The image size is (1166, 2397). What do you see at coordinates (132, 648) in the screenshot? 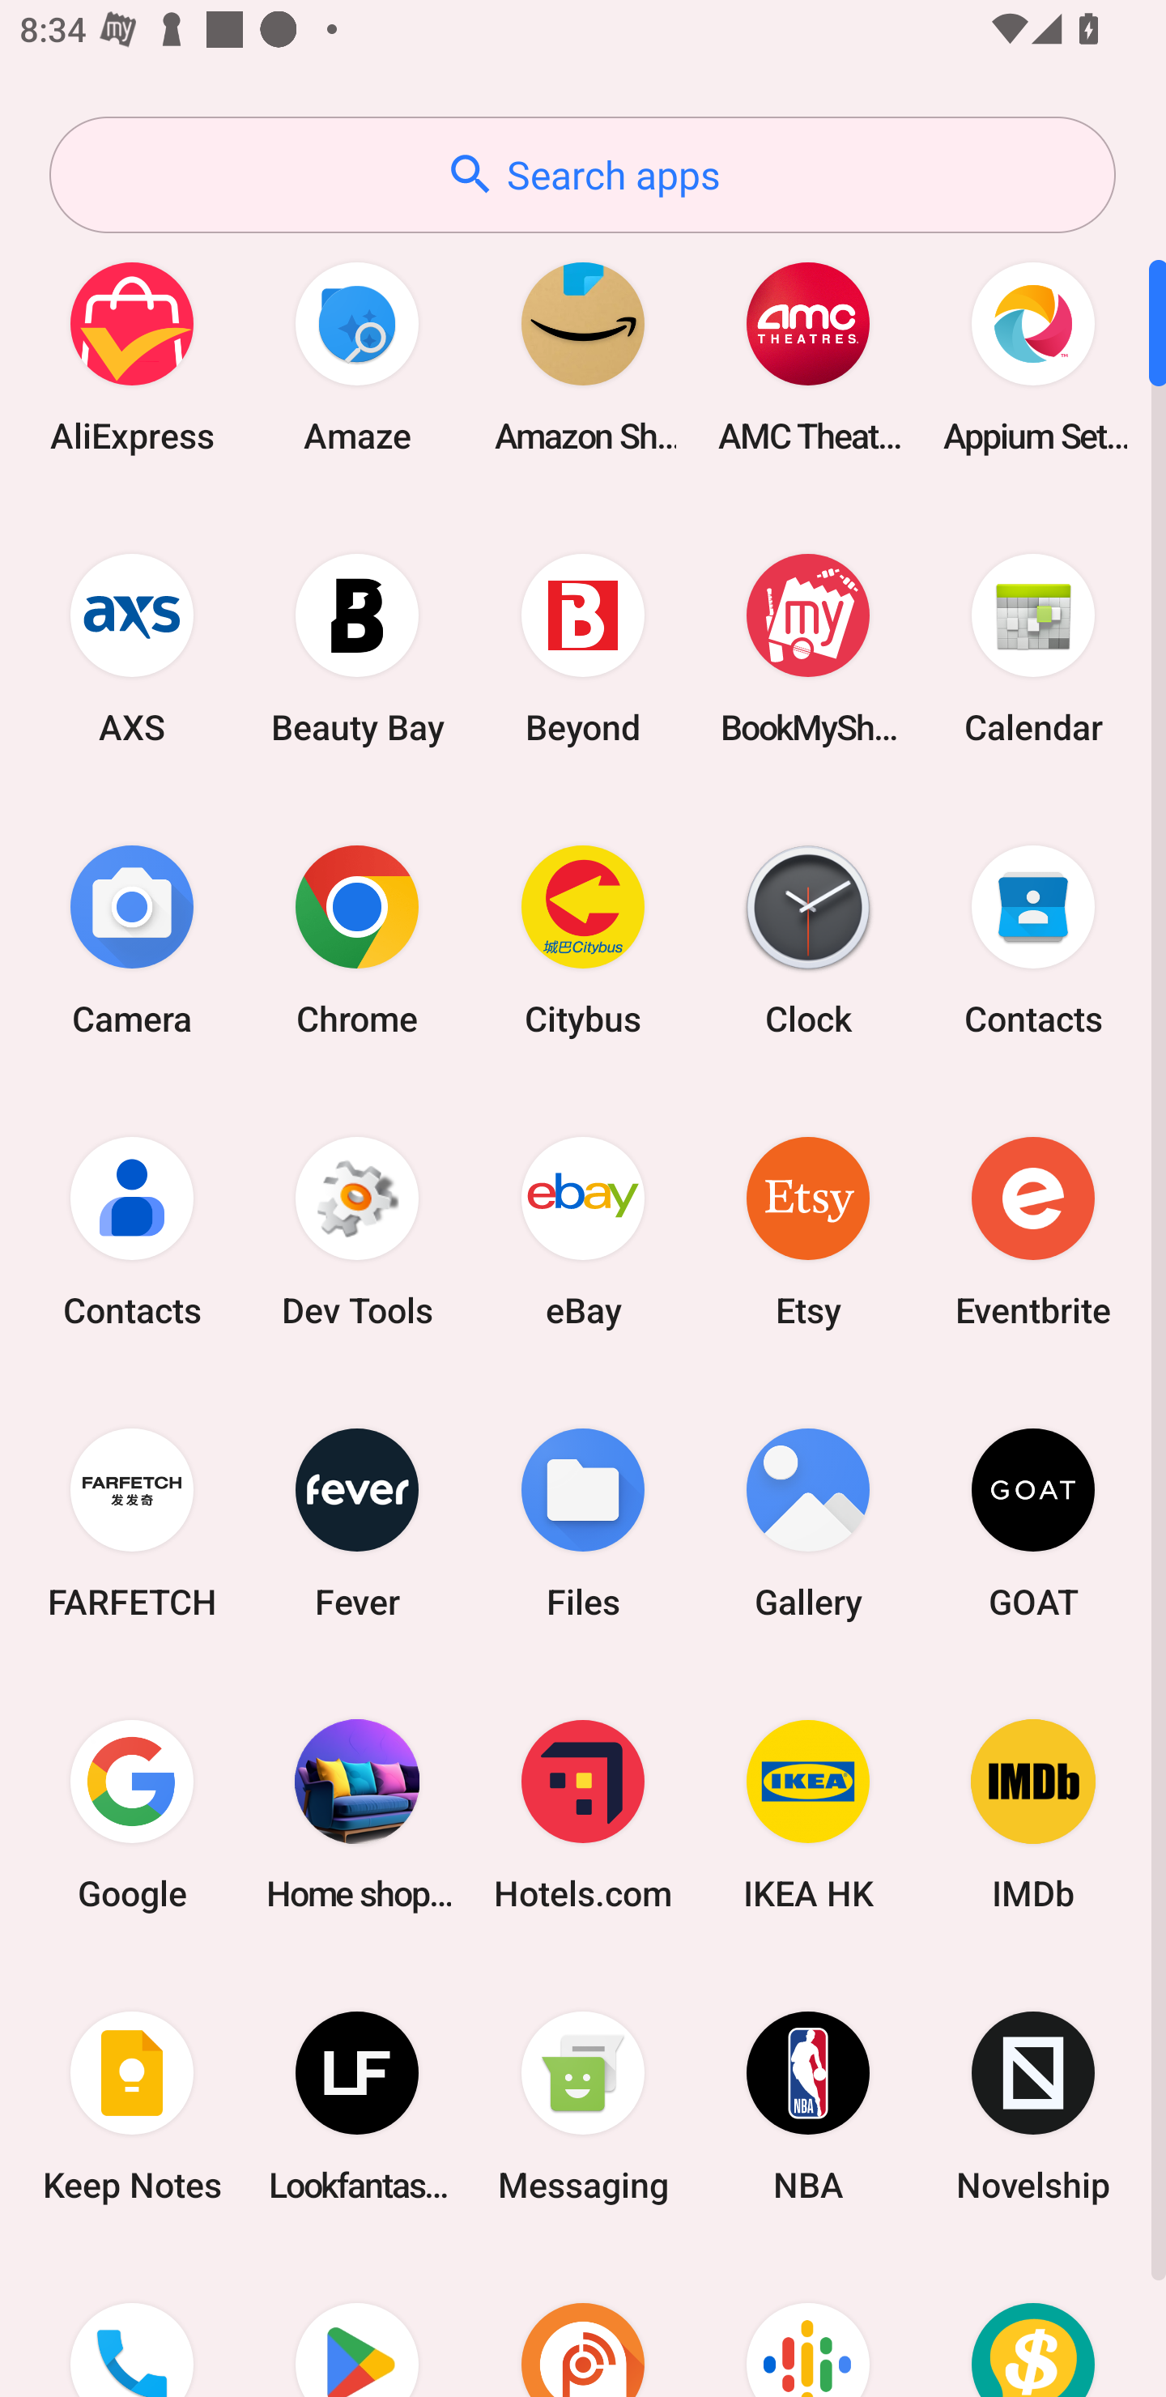
I see `AXS` at bounding box center [132, 648].